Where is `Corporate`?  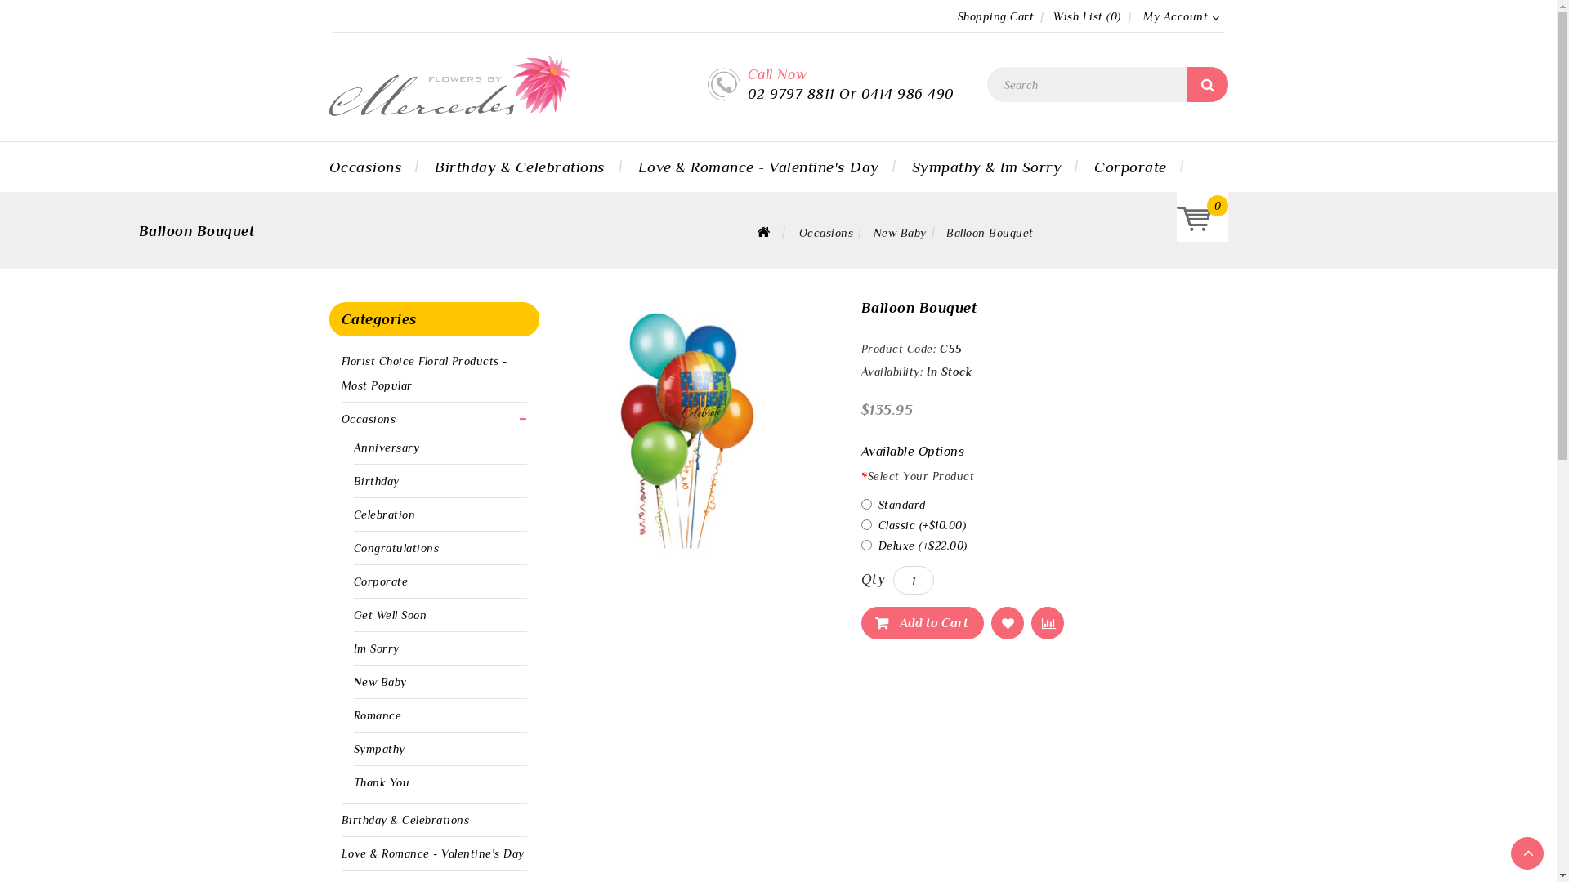
Corporate is located at coordinates (381, 581).